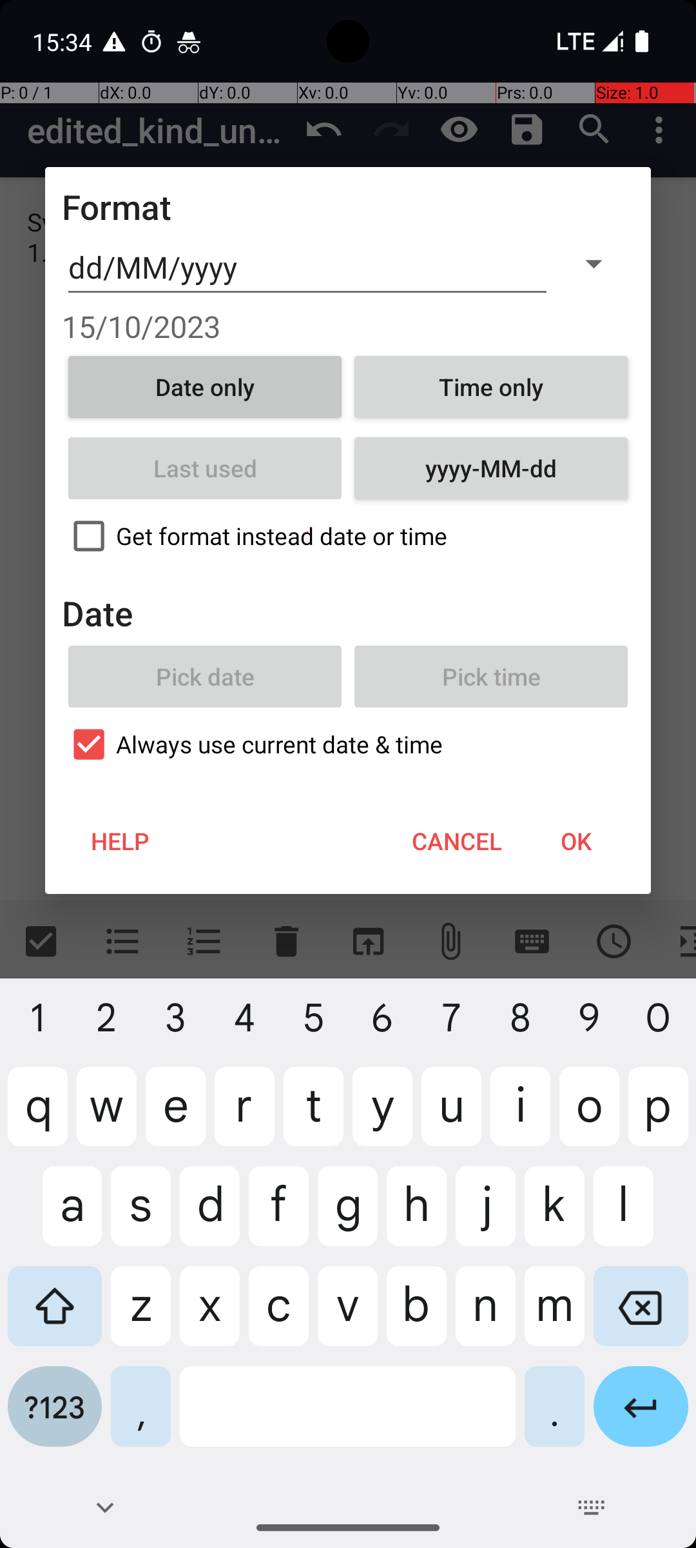  What do you see at coordinates (491, 677) in the screenshot?
I see `Pick time` at bounding box center [491, 677].